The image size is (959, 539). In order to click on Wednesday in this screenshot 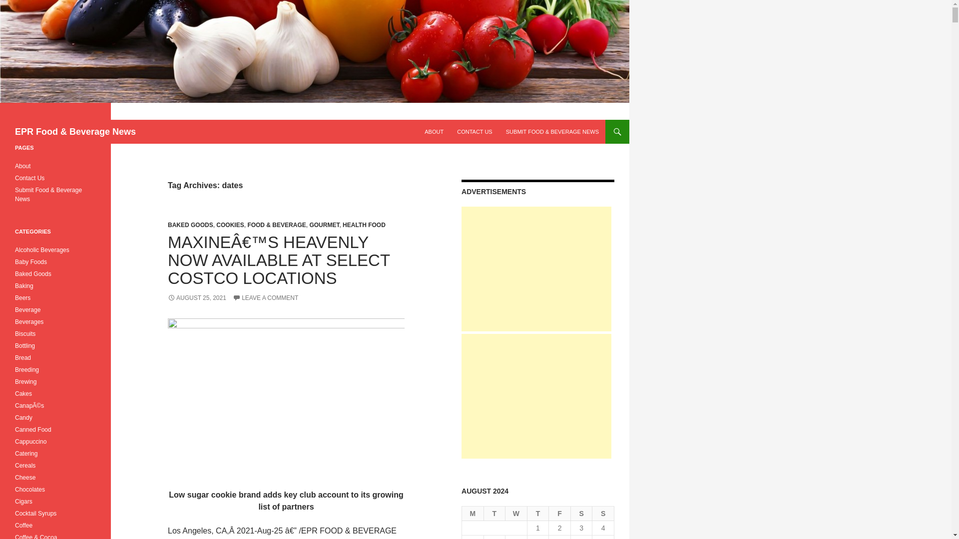, I will do `click(516, 514)`.